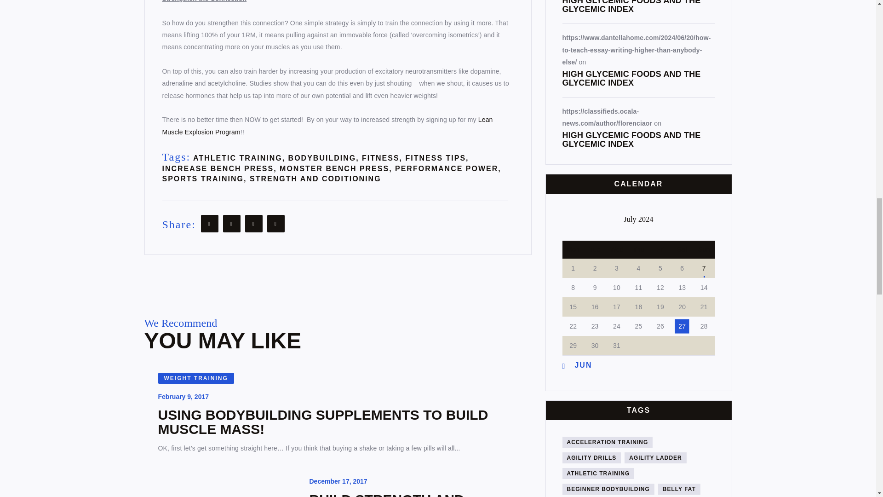  I want to click on Tuesday, so click(595, 249).